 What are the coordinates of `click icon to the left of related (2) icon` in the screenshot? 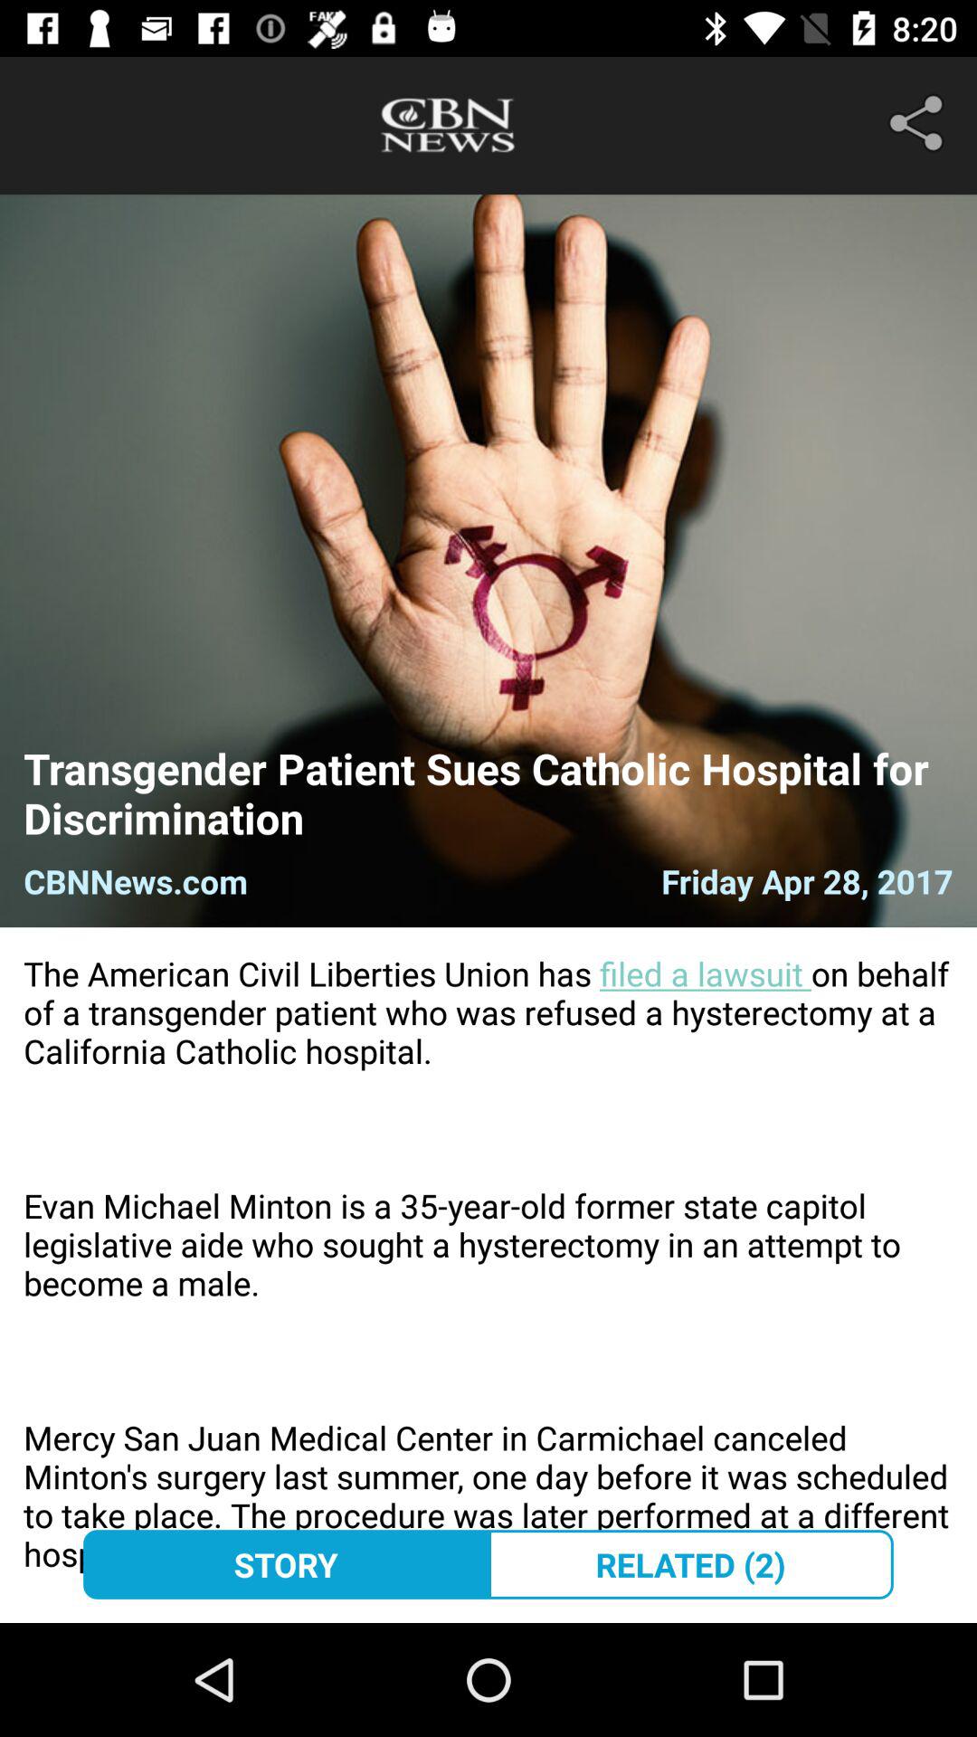 It's located at (286, 1564).